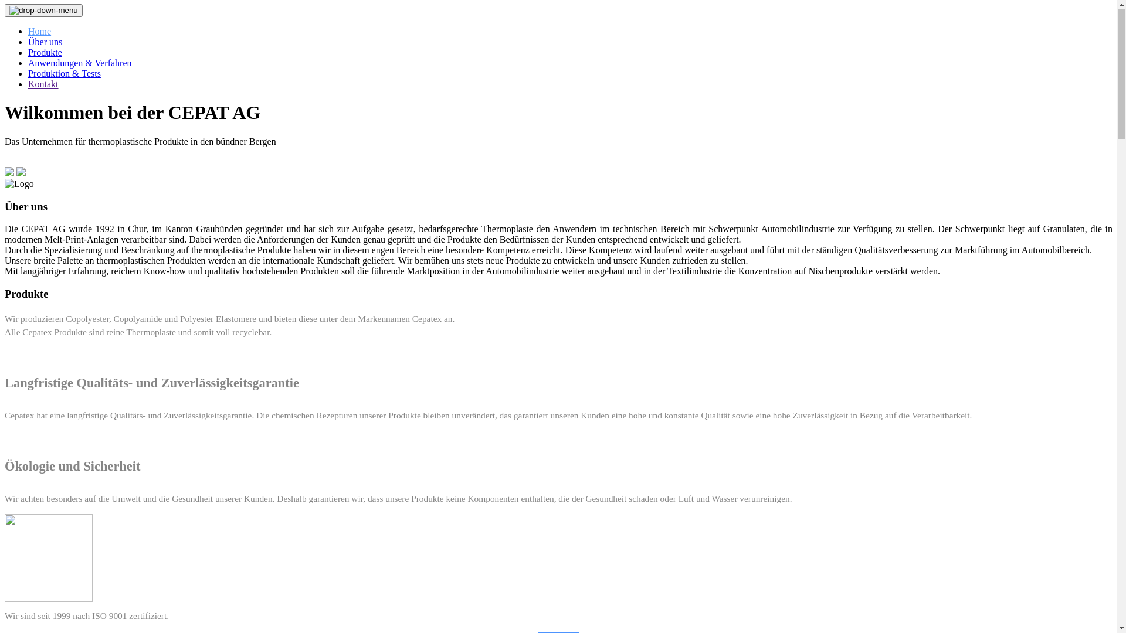 The height and width of the screenshot is (633, 1126). Describe the element at coordinates (80, 63) in the screenshot. I see `Anwendungen & Verfahren` at that location.